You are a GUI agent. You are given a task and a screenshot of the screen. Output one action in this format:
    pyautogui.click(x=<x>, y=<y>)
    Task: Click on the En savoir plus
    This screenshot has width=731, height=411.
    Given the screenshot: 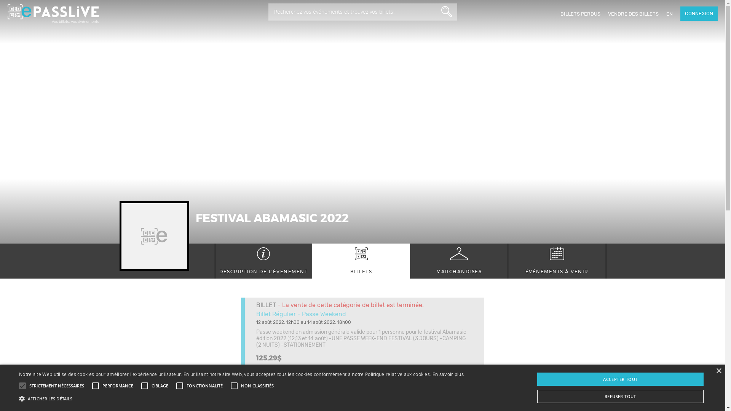 What is the action you would take?
    pyautogui.click(x=448, y=374)
    